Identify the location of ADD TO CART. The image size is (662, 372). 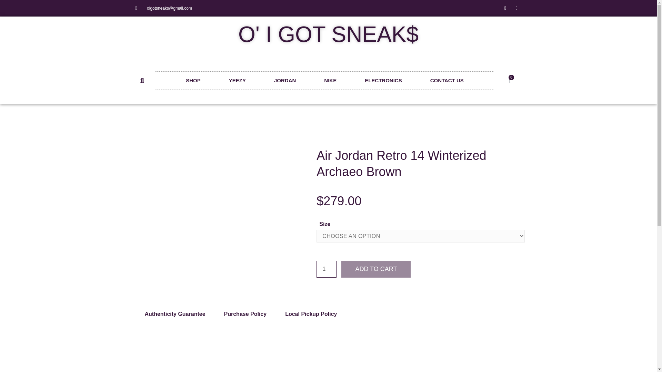
(377, 269).